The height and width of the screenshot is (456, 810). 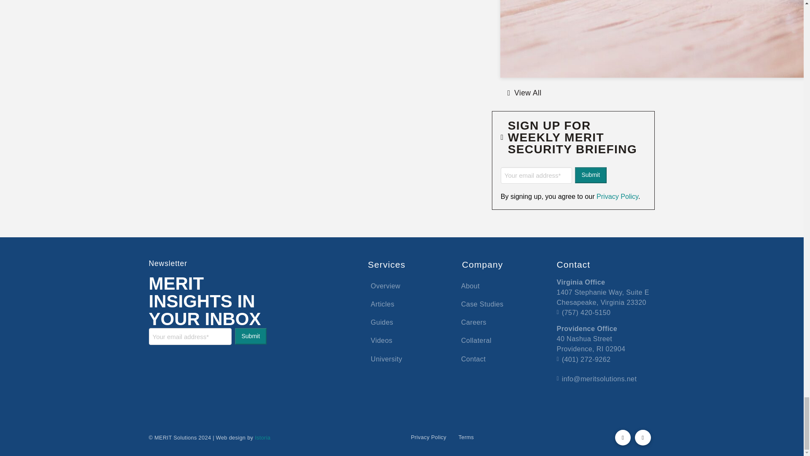 What do you see at coordinates (476, 340) in the screenshot?
I see `Collateral` at bounding box center [476, 340].